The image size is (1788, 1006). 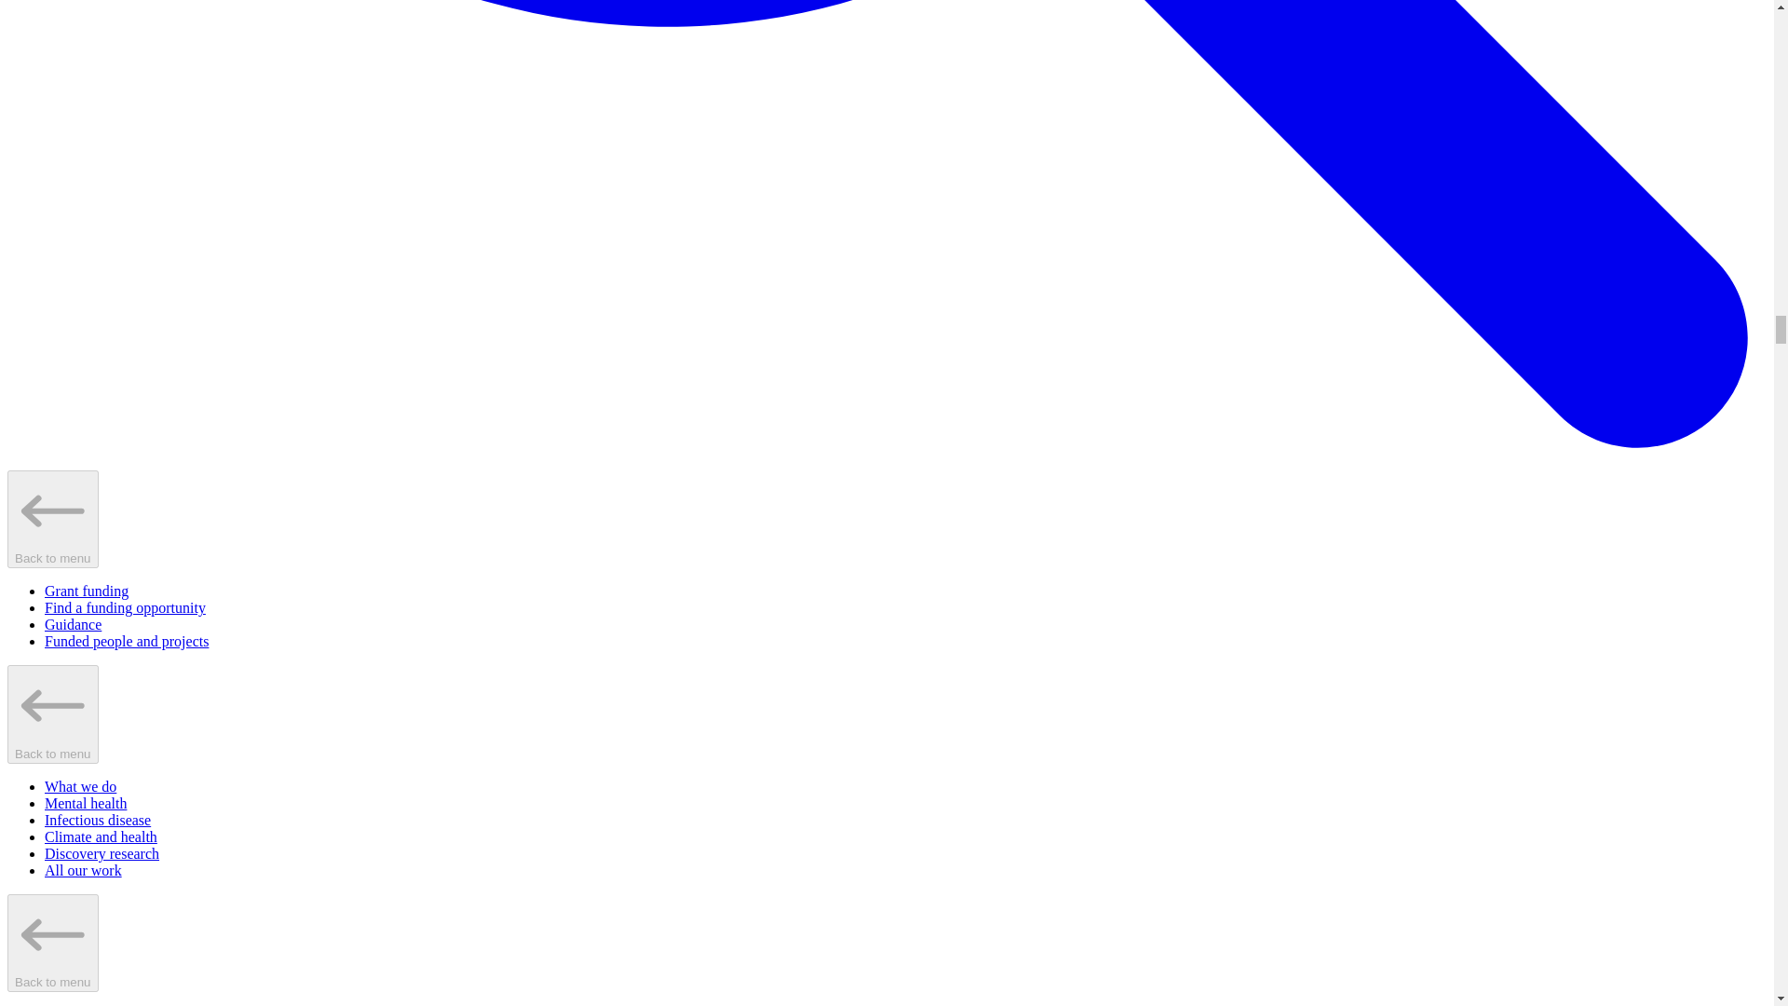 I want to click on Back to menu, so click(x=52, y=943).